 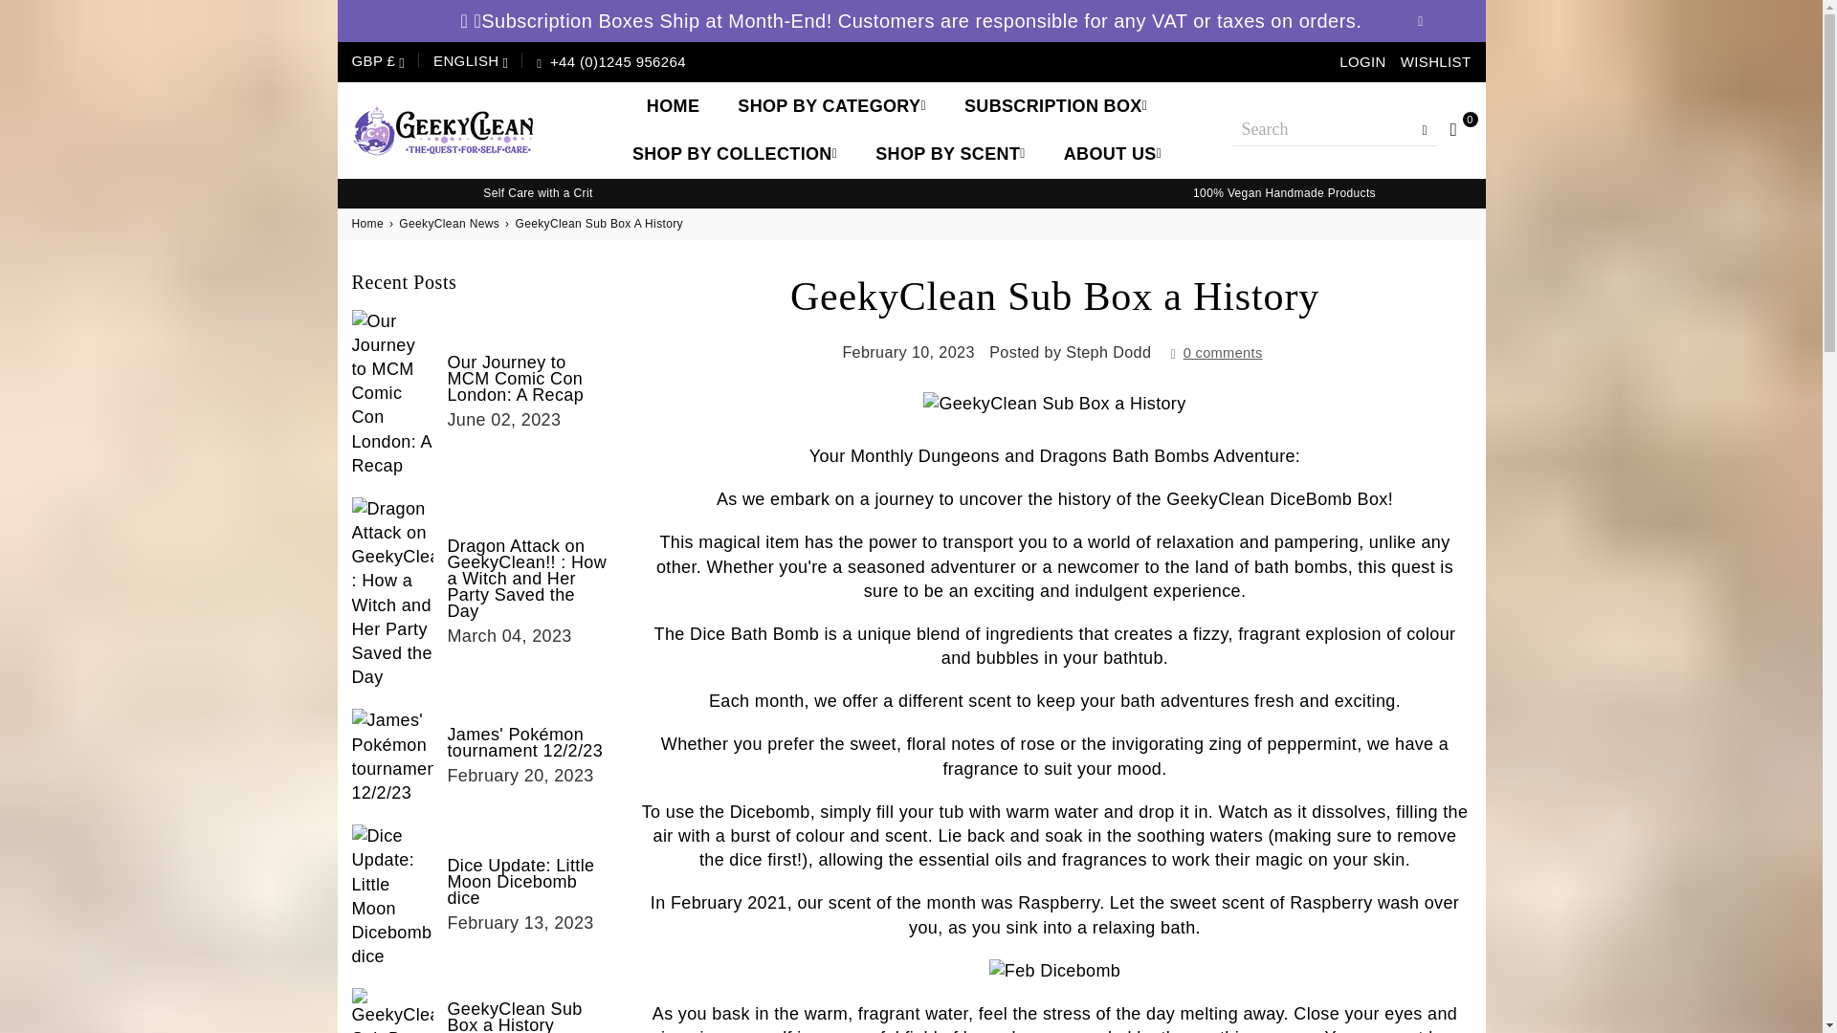 I want to click on SHOP BY COLLECTION, so click(x=735, y=153).